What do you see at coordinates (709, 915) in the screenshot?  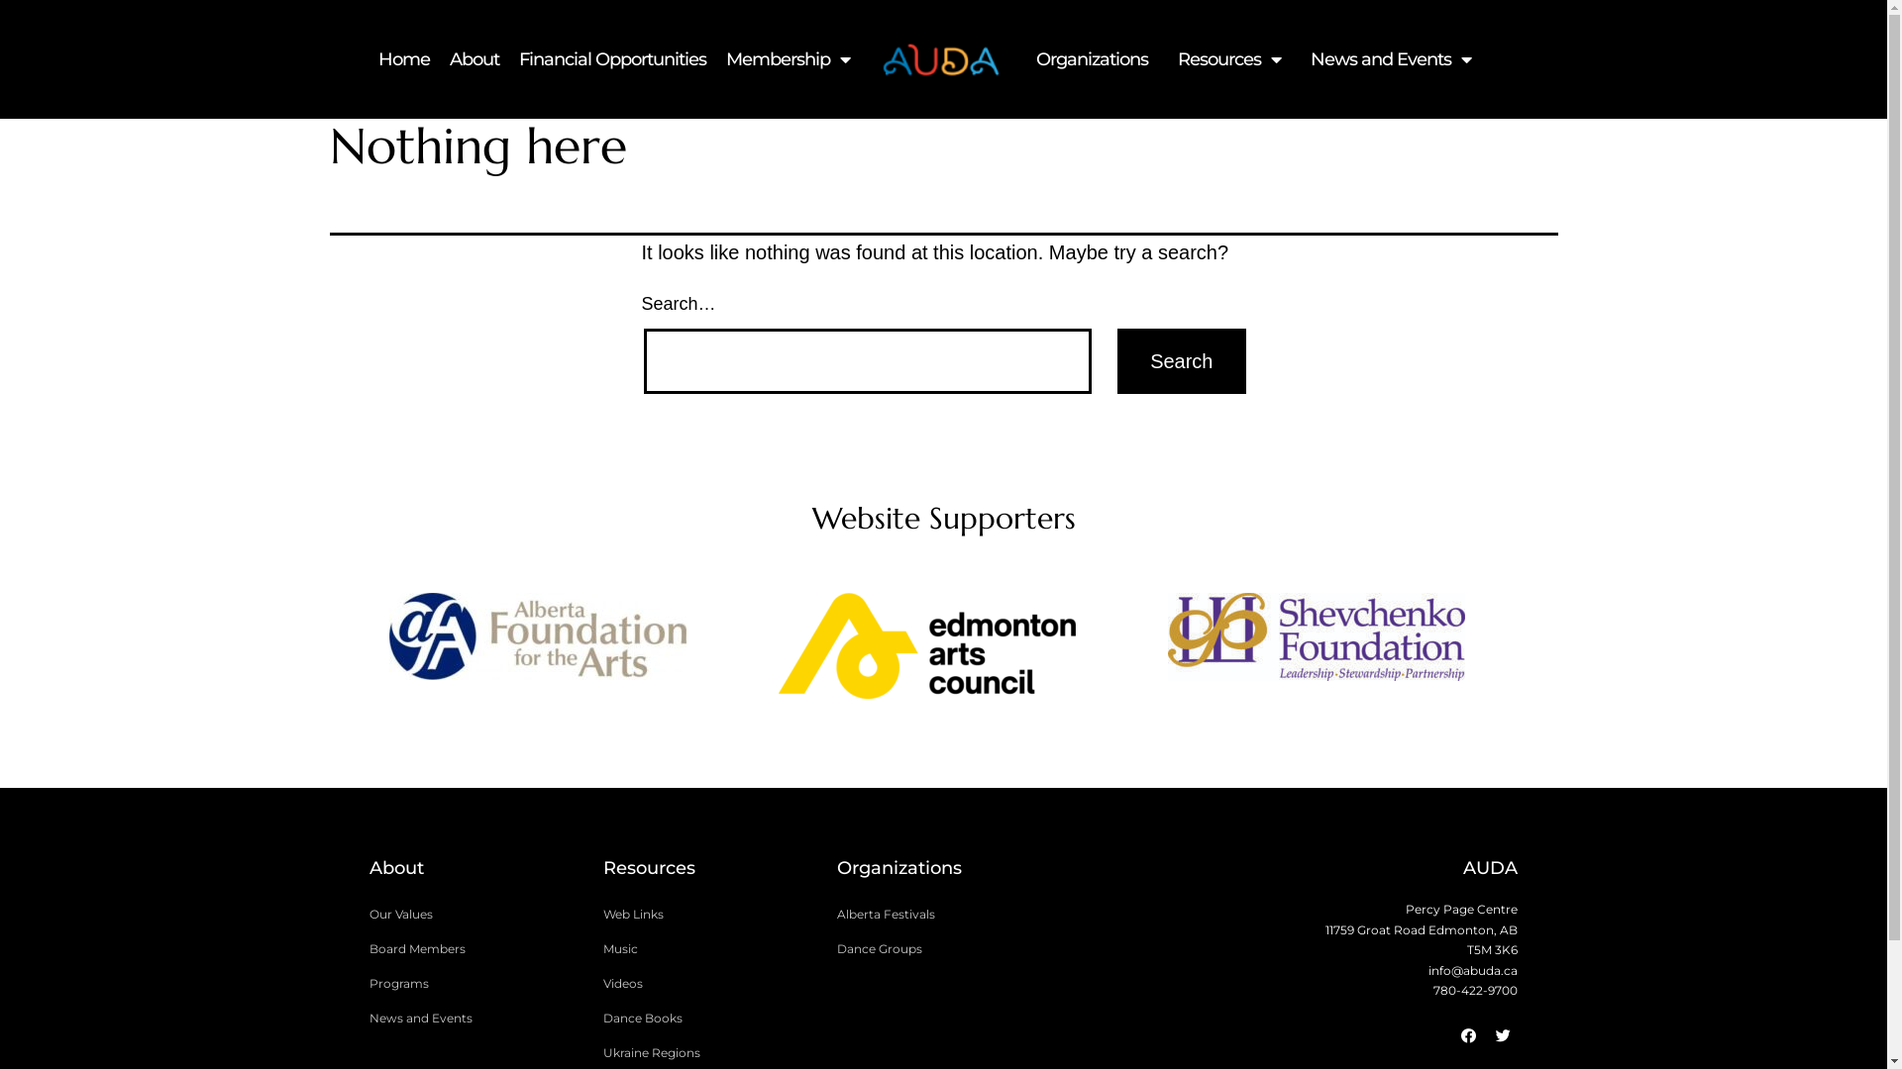 I see `Web Links` at bounding box center [709, 915].